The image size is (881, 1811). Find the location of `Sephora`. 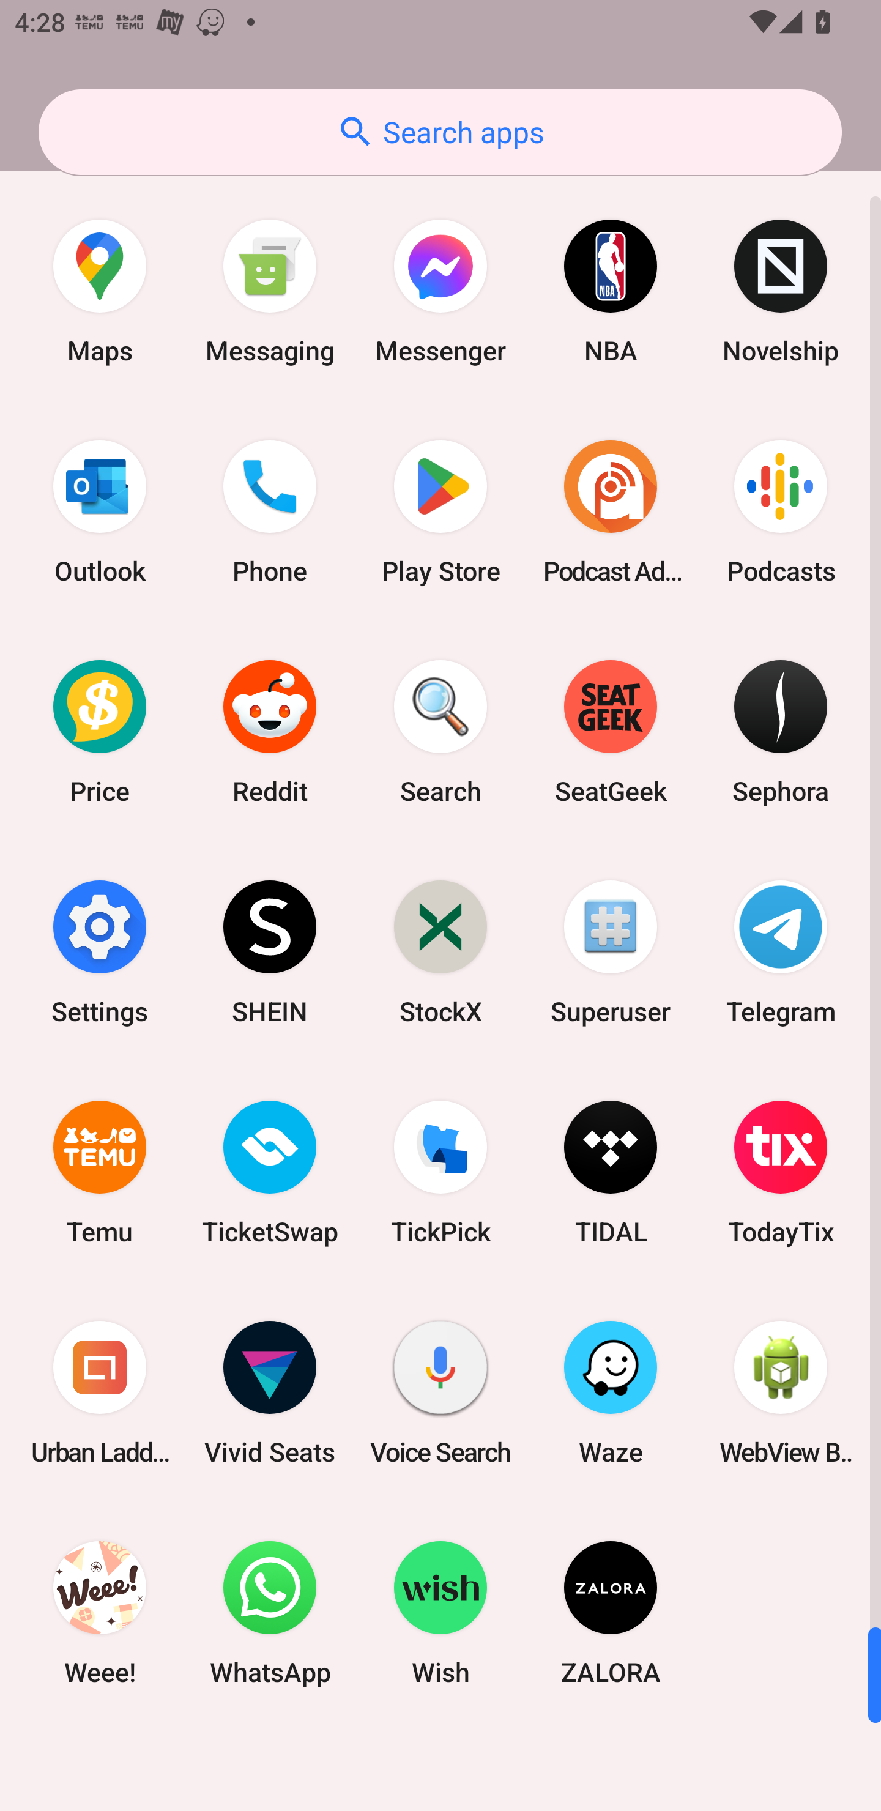

Sephora is located at coordinates (781, 732).